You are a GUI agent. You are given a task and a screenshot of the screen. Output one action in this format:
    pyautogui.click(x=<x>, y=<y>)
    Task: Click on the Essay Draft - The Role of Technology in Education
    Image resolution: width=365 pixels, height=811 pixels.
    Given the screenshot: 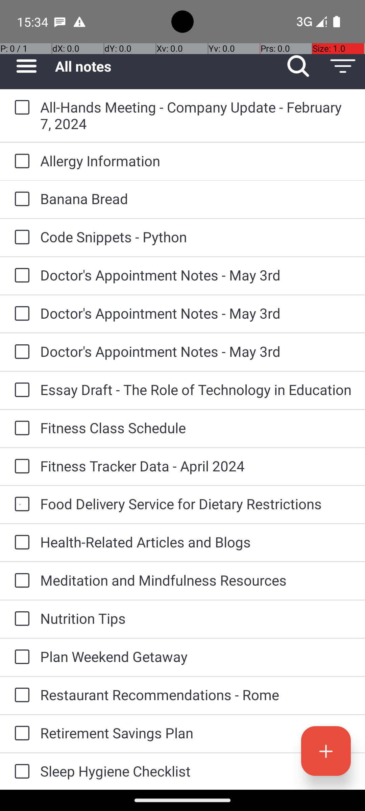 What is the action you would take?
    pyautogui.click(x=196, y=389)
    